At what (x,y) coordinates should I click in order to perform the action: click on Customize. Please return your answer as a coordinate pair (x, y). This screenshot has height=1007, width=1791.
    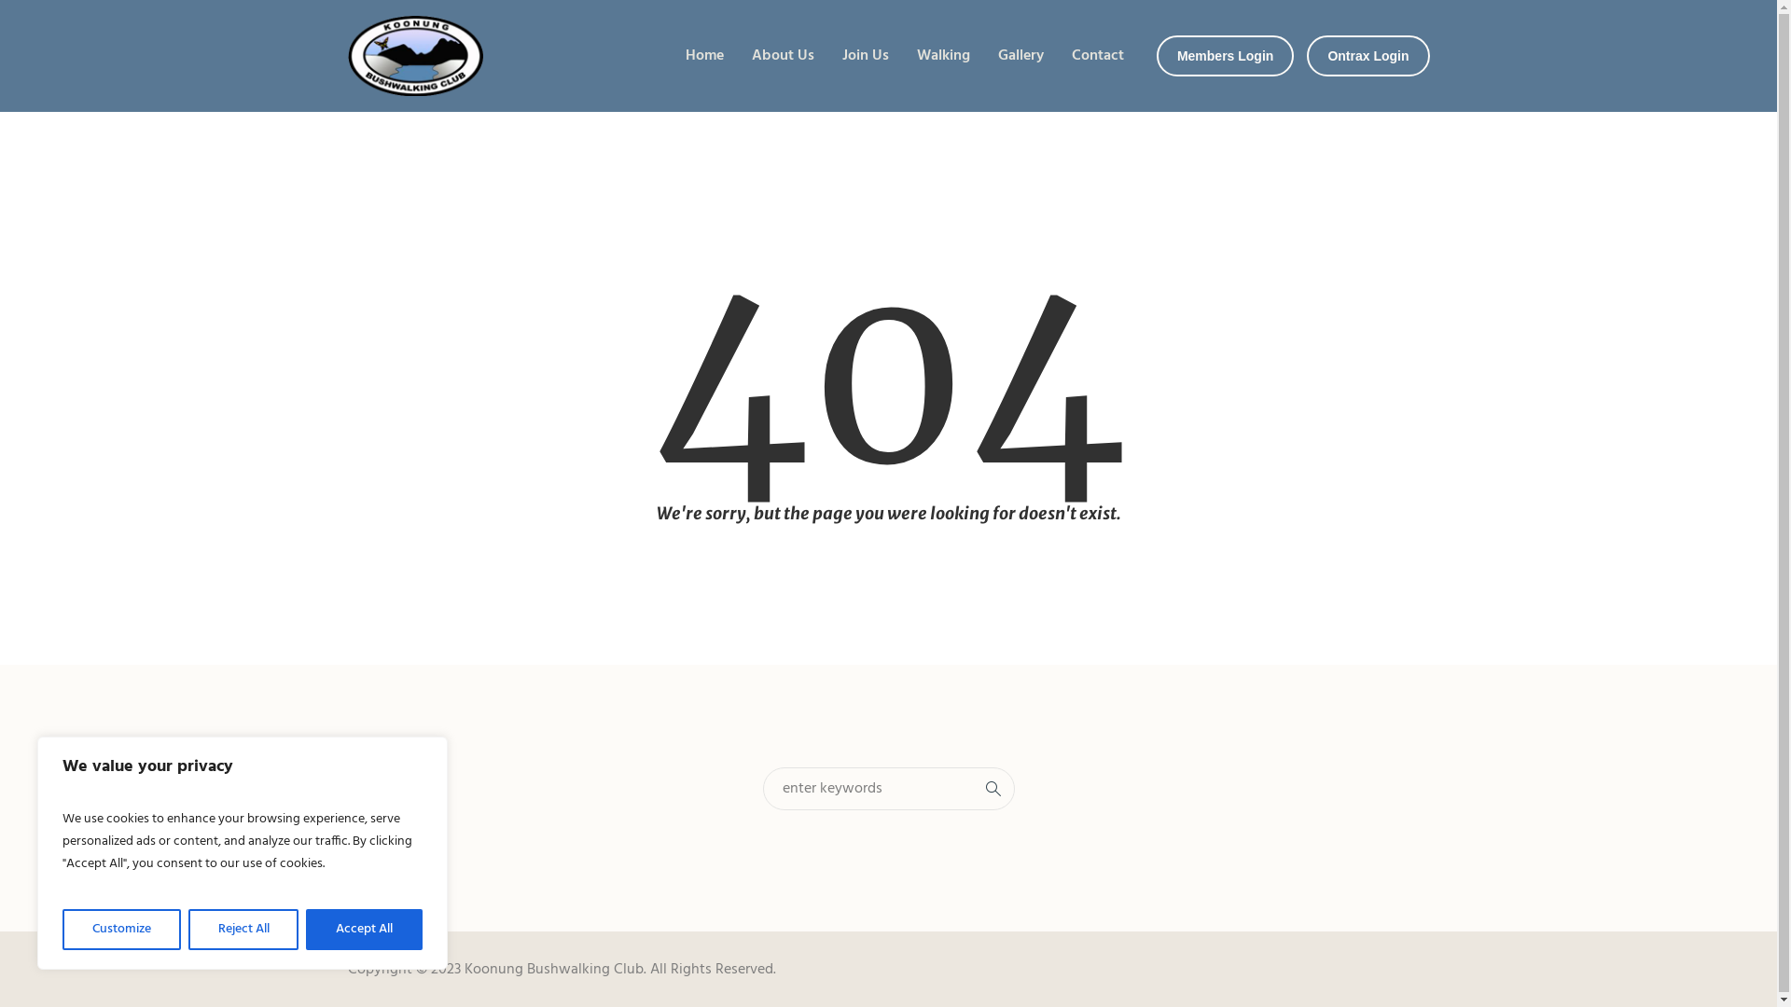
    Looking at the image, I should click on (121, 930).